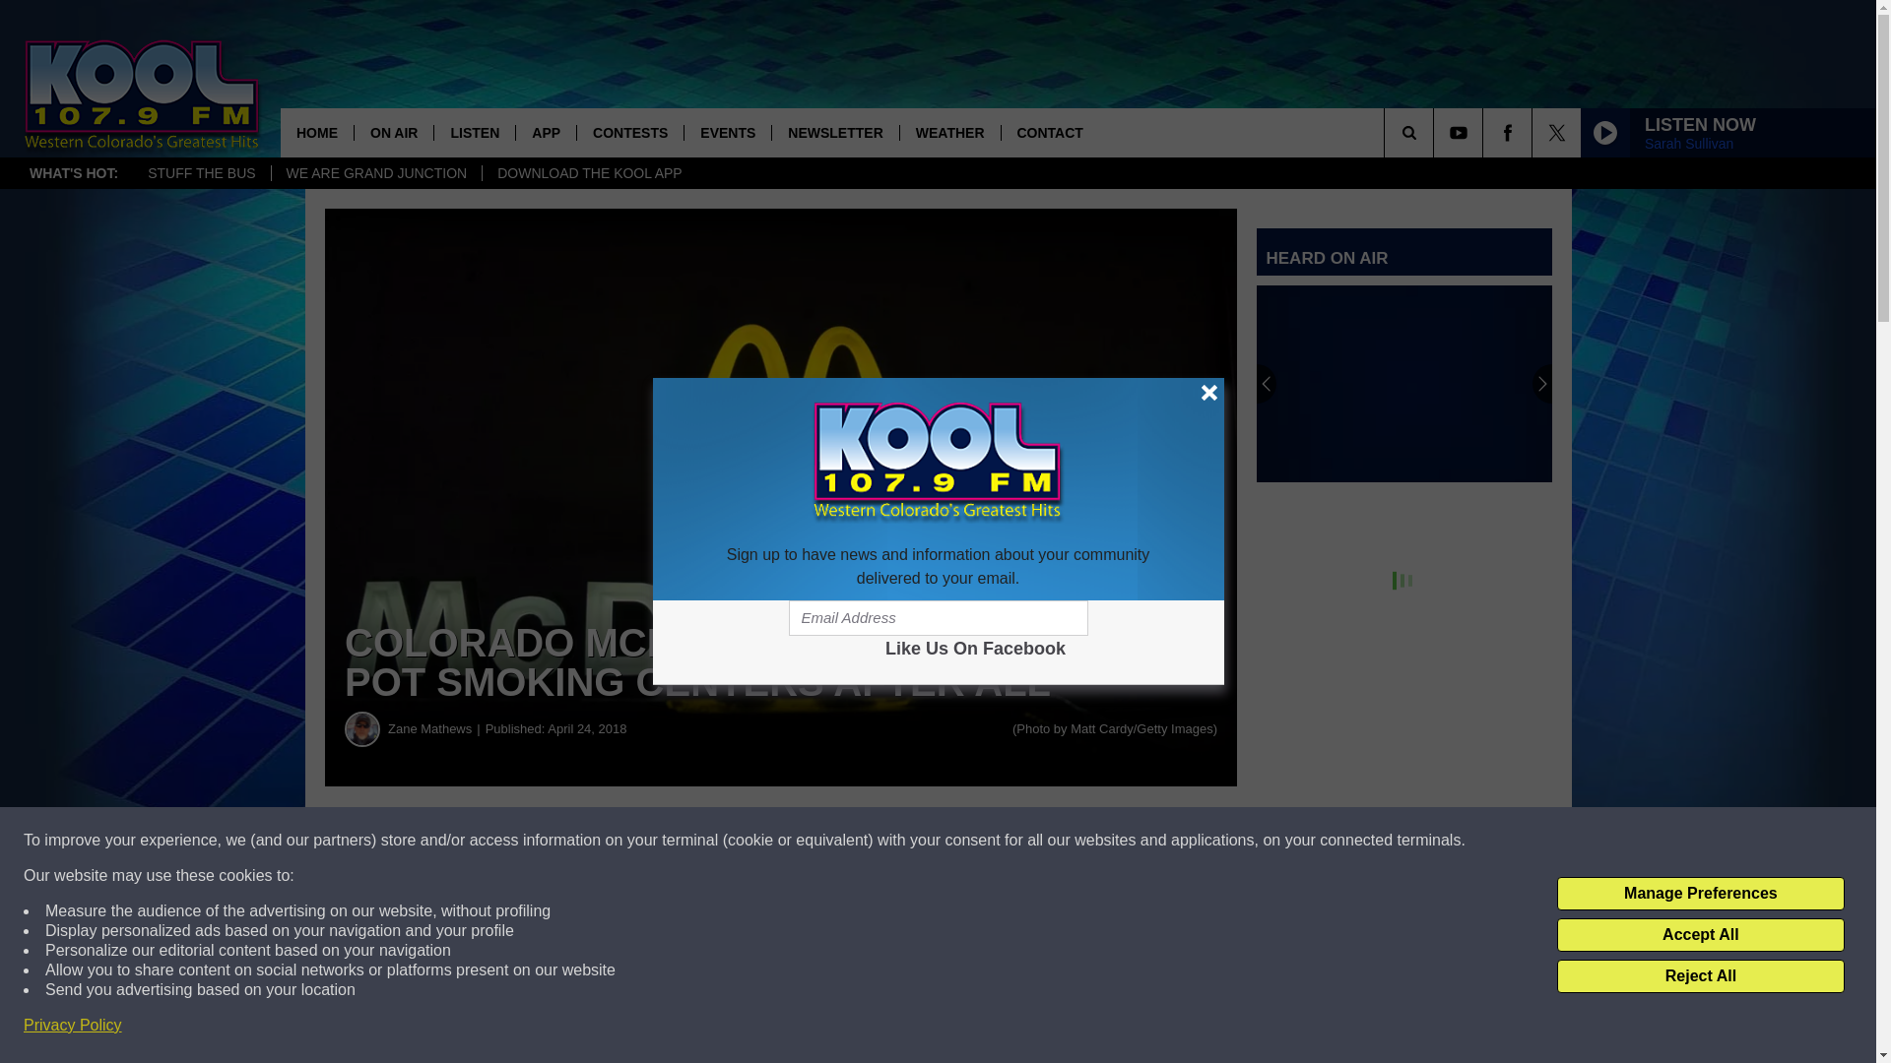 The height and width of the screenshot is (1063, 1891). I want to click on WE ARE GRAND JUNCTION, so click(376, 173).